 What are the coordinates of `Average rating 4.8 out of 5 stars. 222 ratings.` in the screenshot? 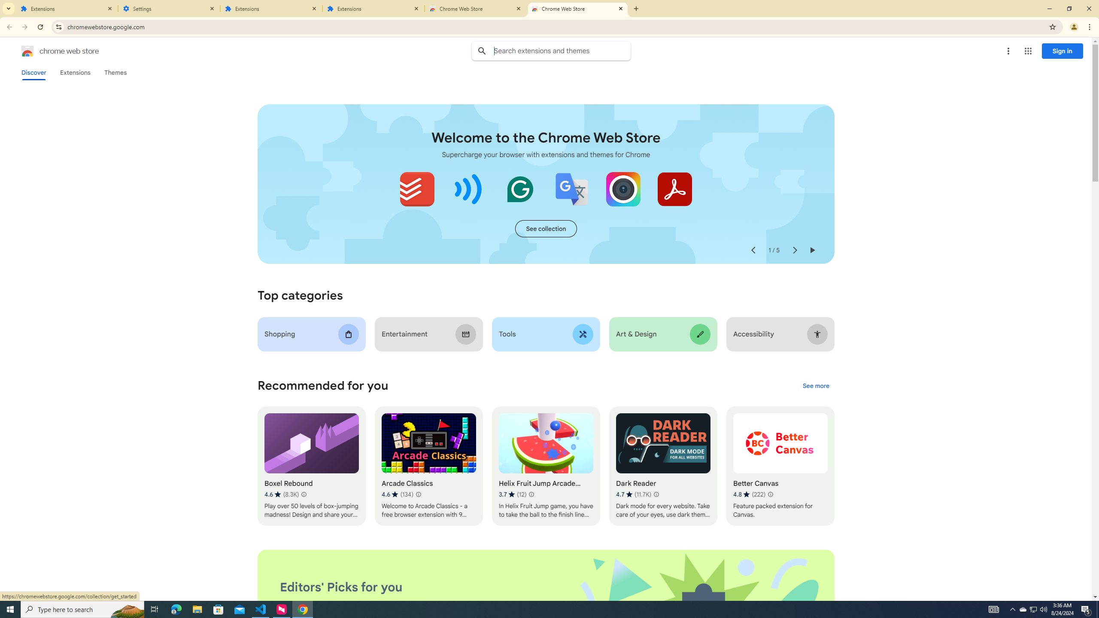 It's located at (749, 494).